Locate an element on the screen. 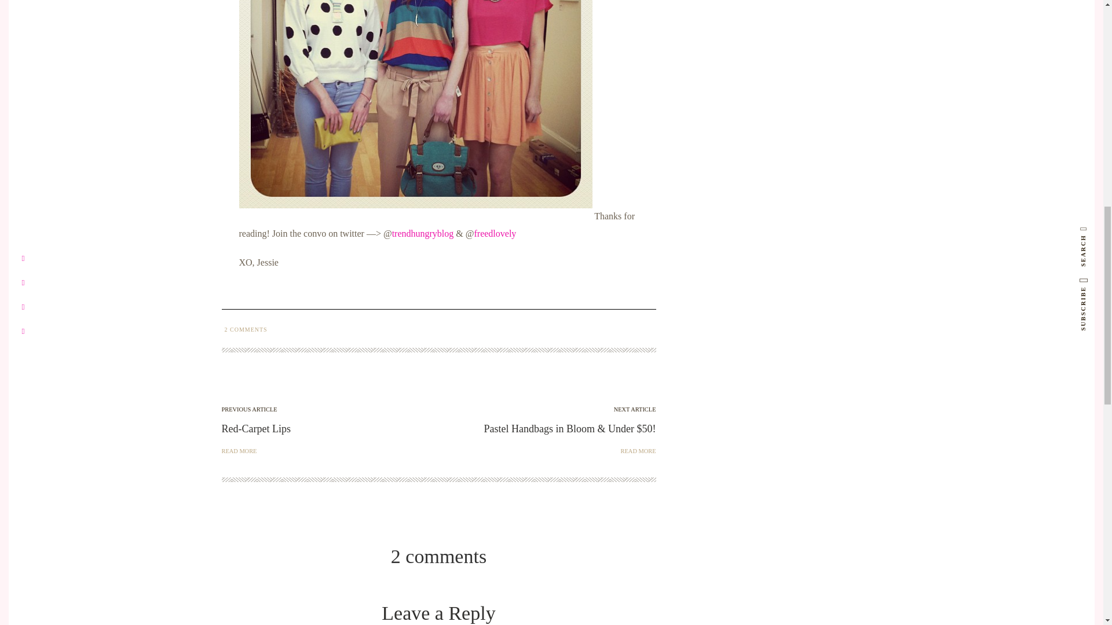 This screenshot has height=625, width=1112. READ MORE is located at coordinates (239, 450).